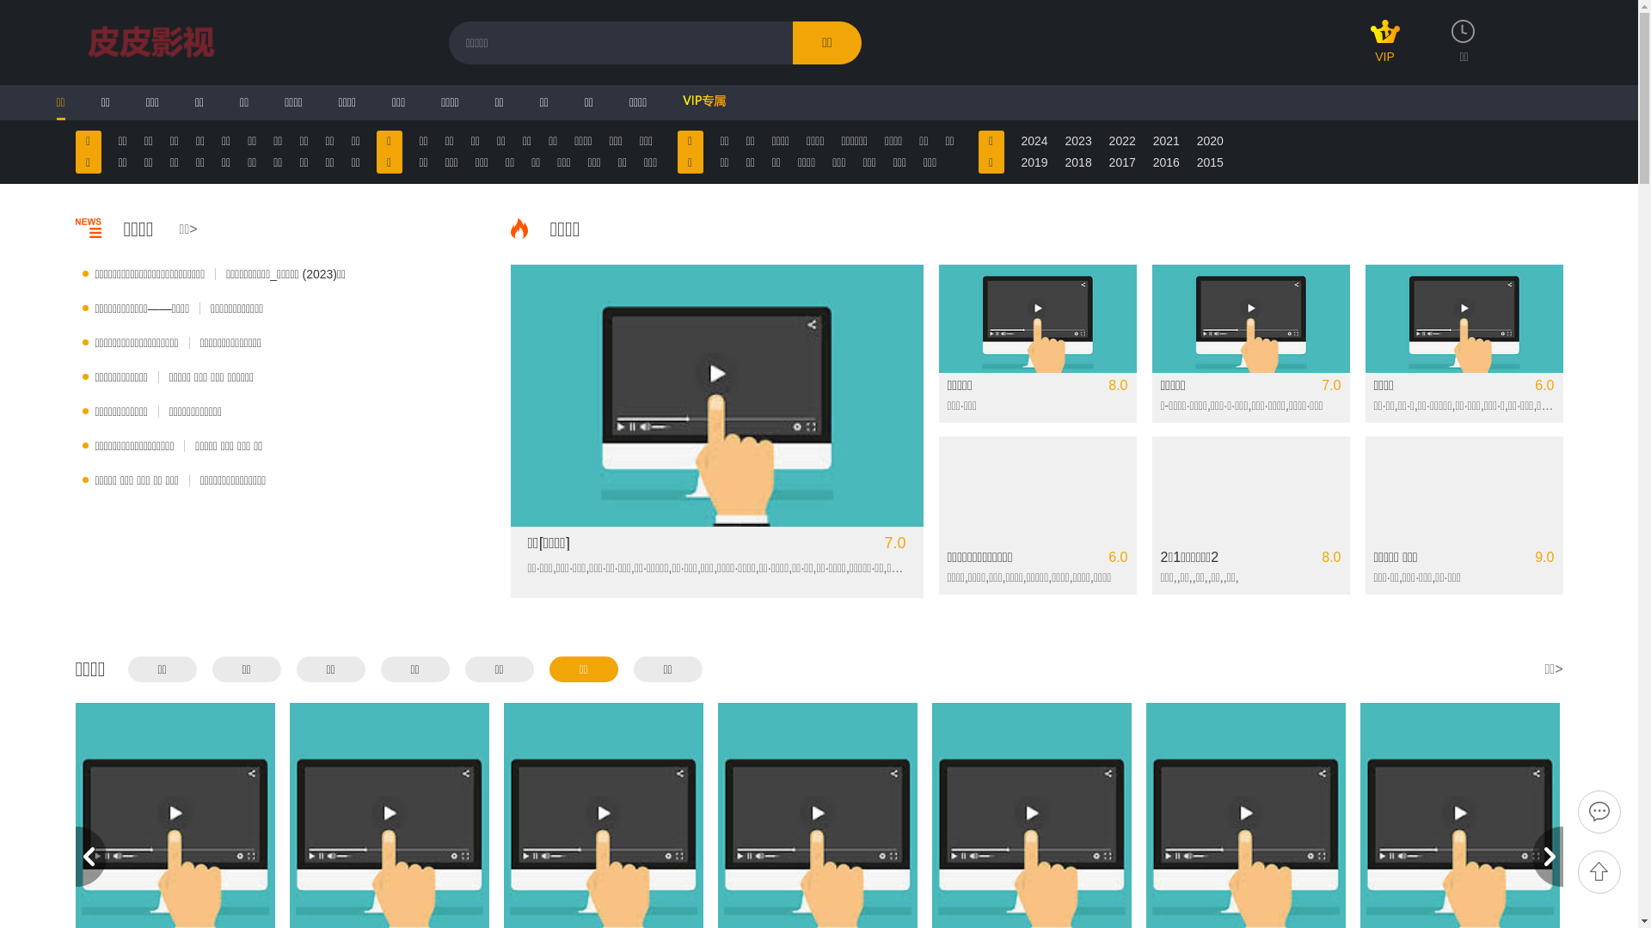 Image resolution: width=1651 pixels, height=928 pixels. Describe the element at coordinates (1166, 141) in the screenshot. I see `2021` at that location.